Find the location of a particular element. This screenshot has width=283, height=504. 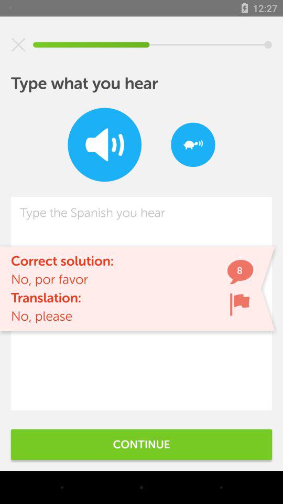

turn off icon above type what you icon is located at coordinates (18, 45).